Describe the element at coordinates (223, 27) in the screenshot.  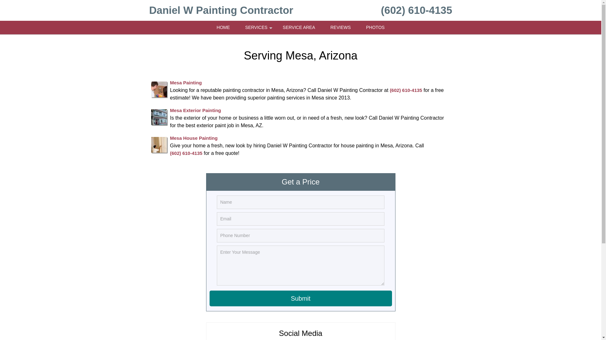
I see `HOME` at that location.